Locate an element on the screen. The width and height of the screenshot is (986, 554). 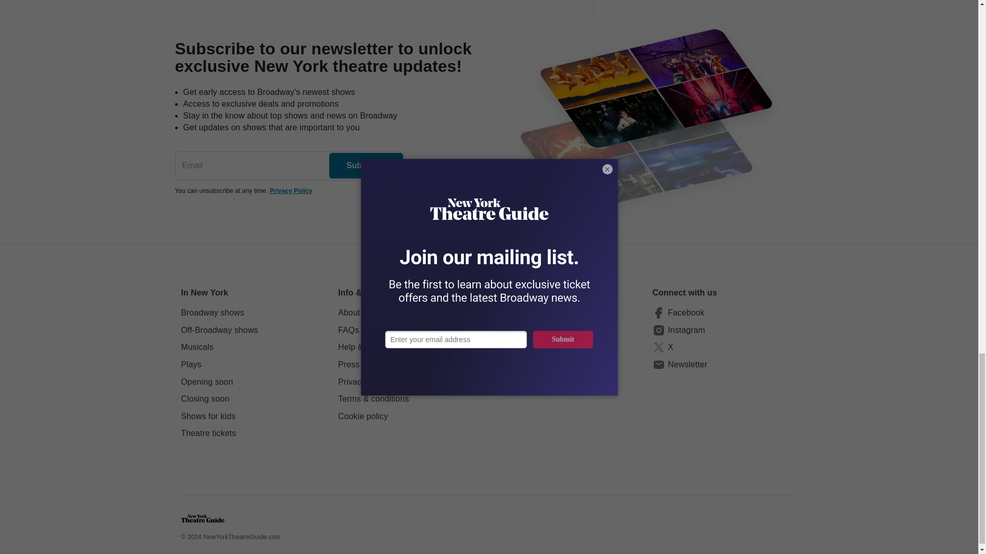
Opening soon is located at coordinates (253, 382).